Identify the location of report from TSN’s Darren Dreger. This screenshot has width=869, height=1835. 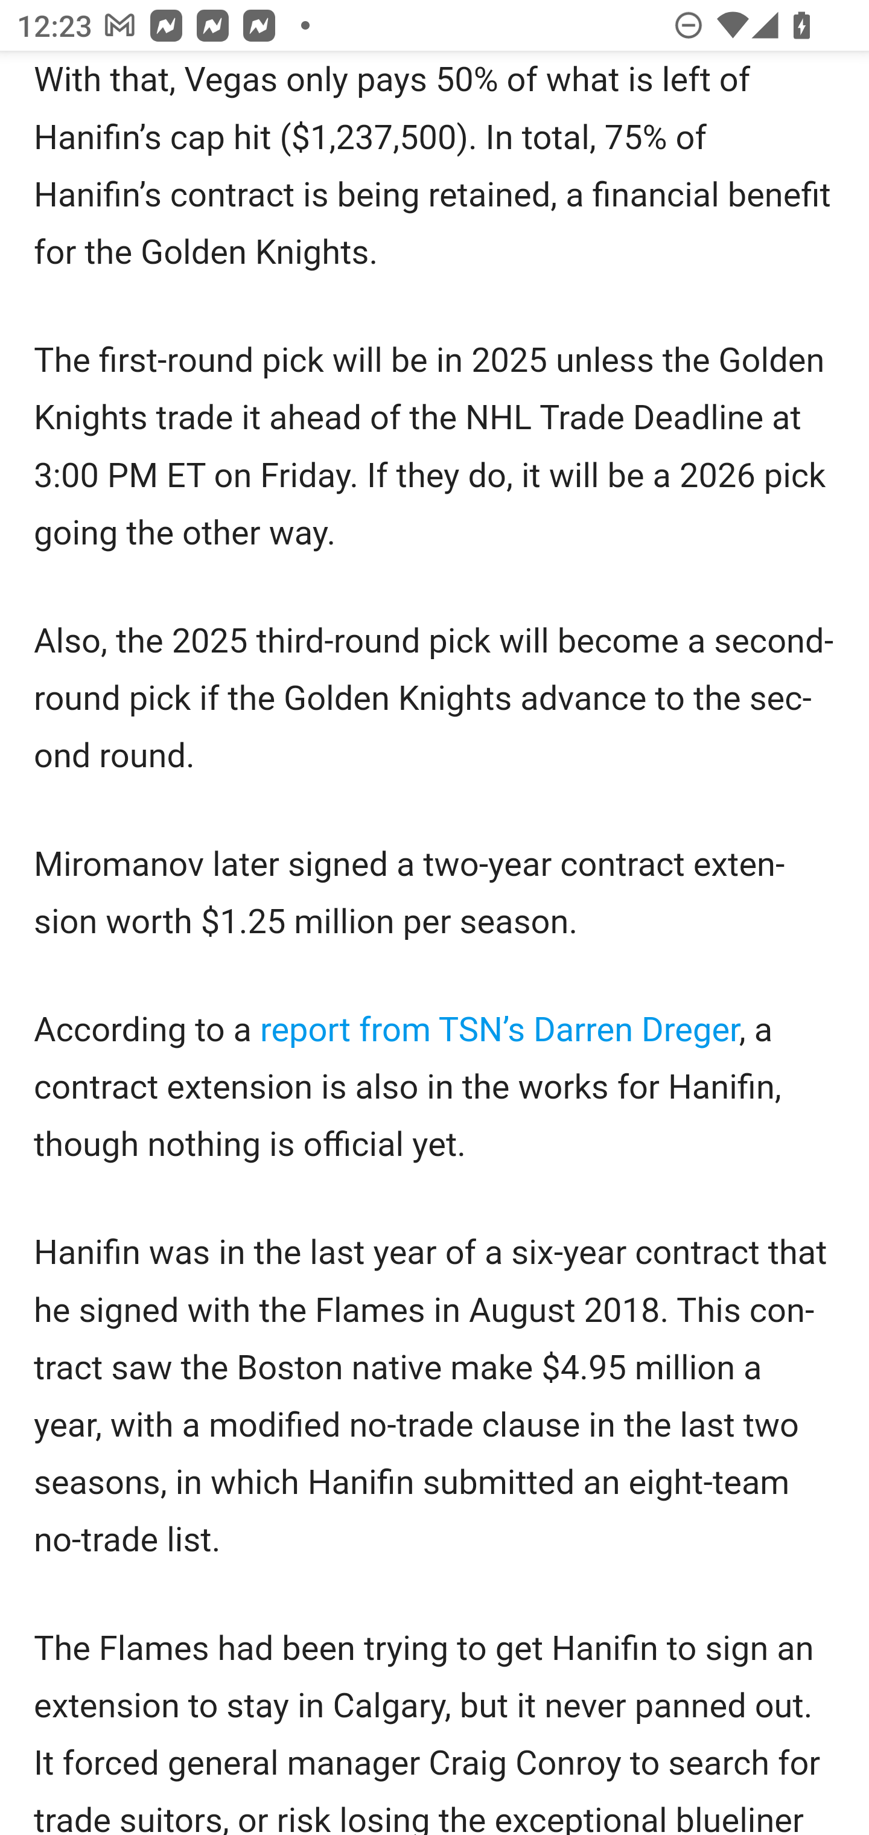
(500, 1031).